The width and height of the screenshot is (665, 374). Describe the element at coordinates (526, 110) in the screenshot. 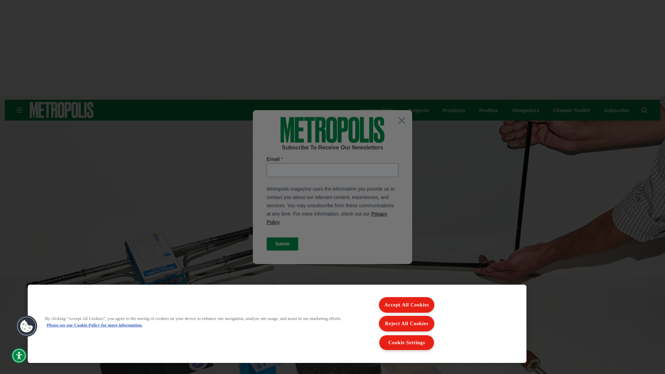

I see `Viewpoints` at that location.